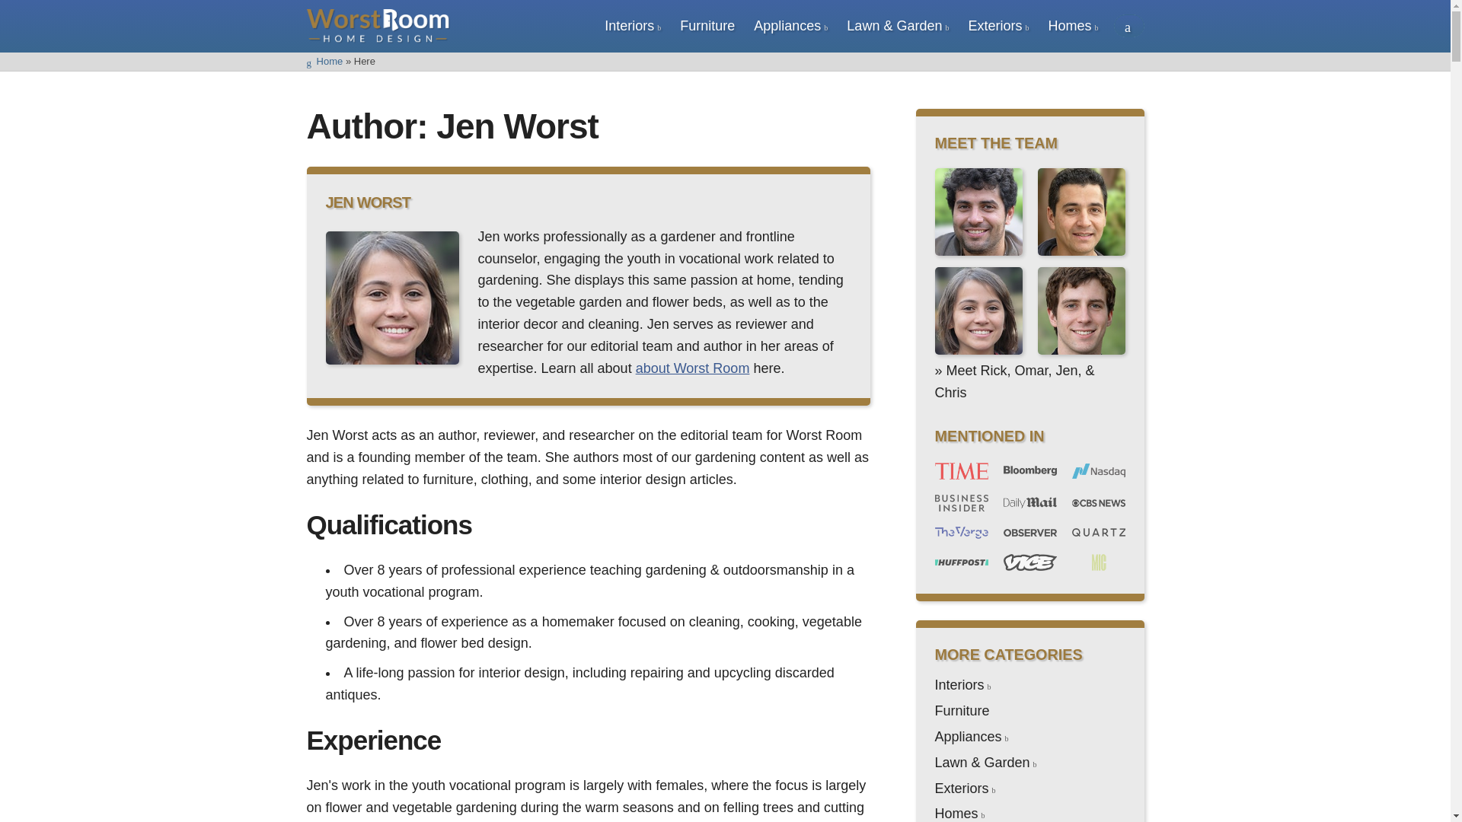 This screenshot has height=822, width=1462. I want to click on Furniture, so click(707, 26).